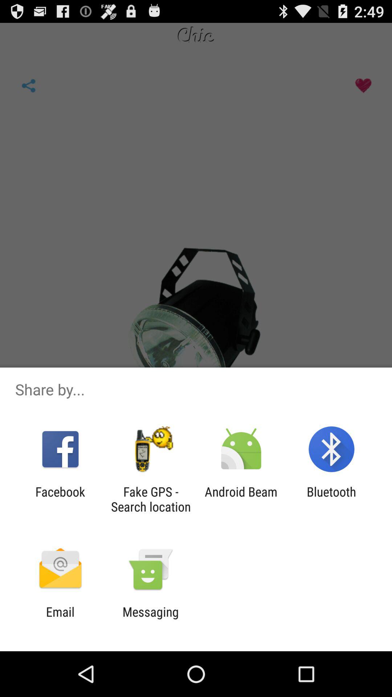 The width and height of the screenshot is (392, 697). I want to click on tap app next to facebook icon, so click(151, 499).